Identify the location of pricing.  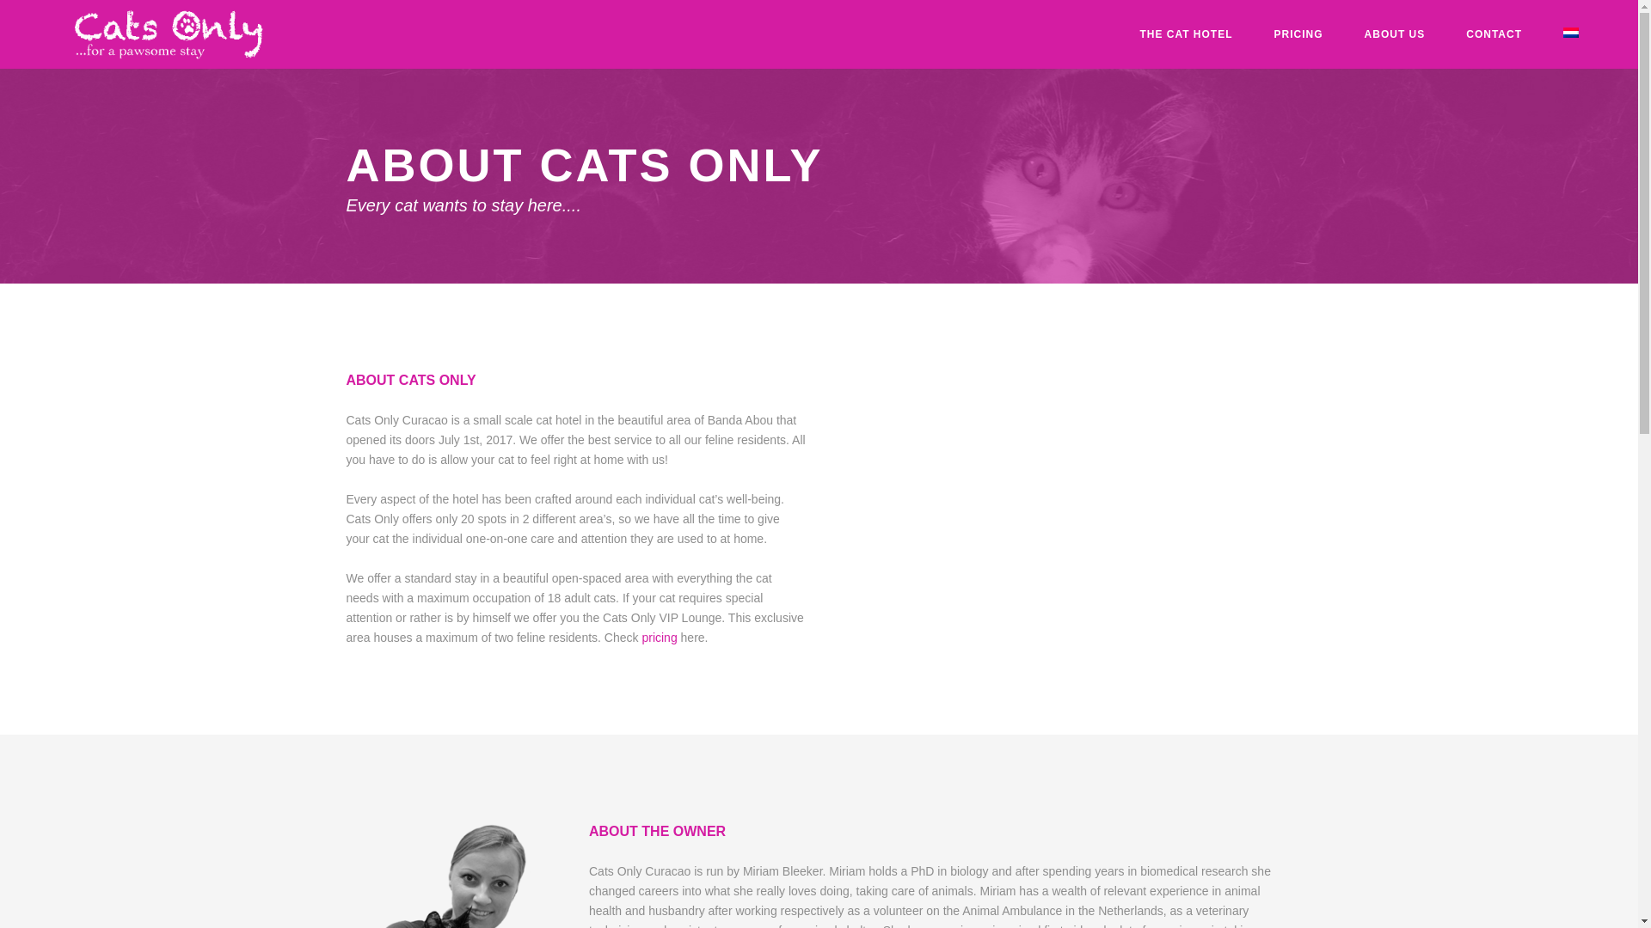
(659, 638).